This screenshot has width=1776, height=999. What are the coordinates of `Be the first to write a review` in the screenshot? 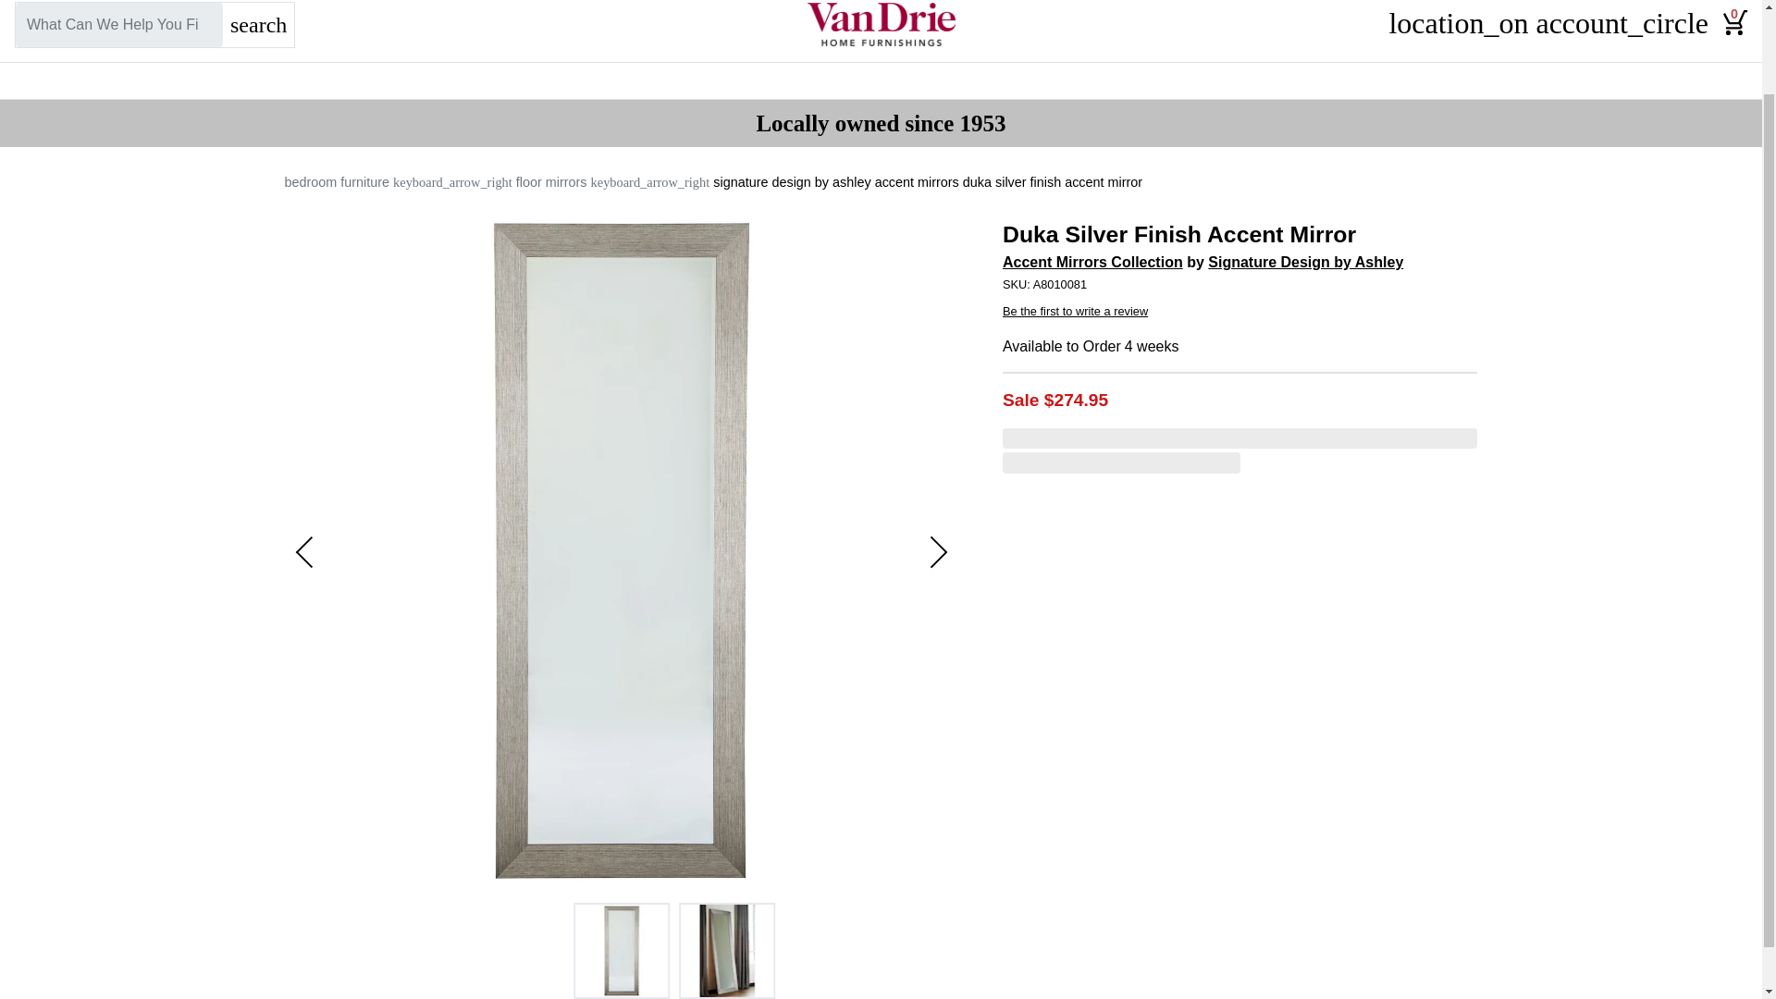 It's located at (1075, 311).